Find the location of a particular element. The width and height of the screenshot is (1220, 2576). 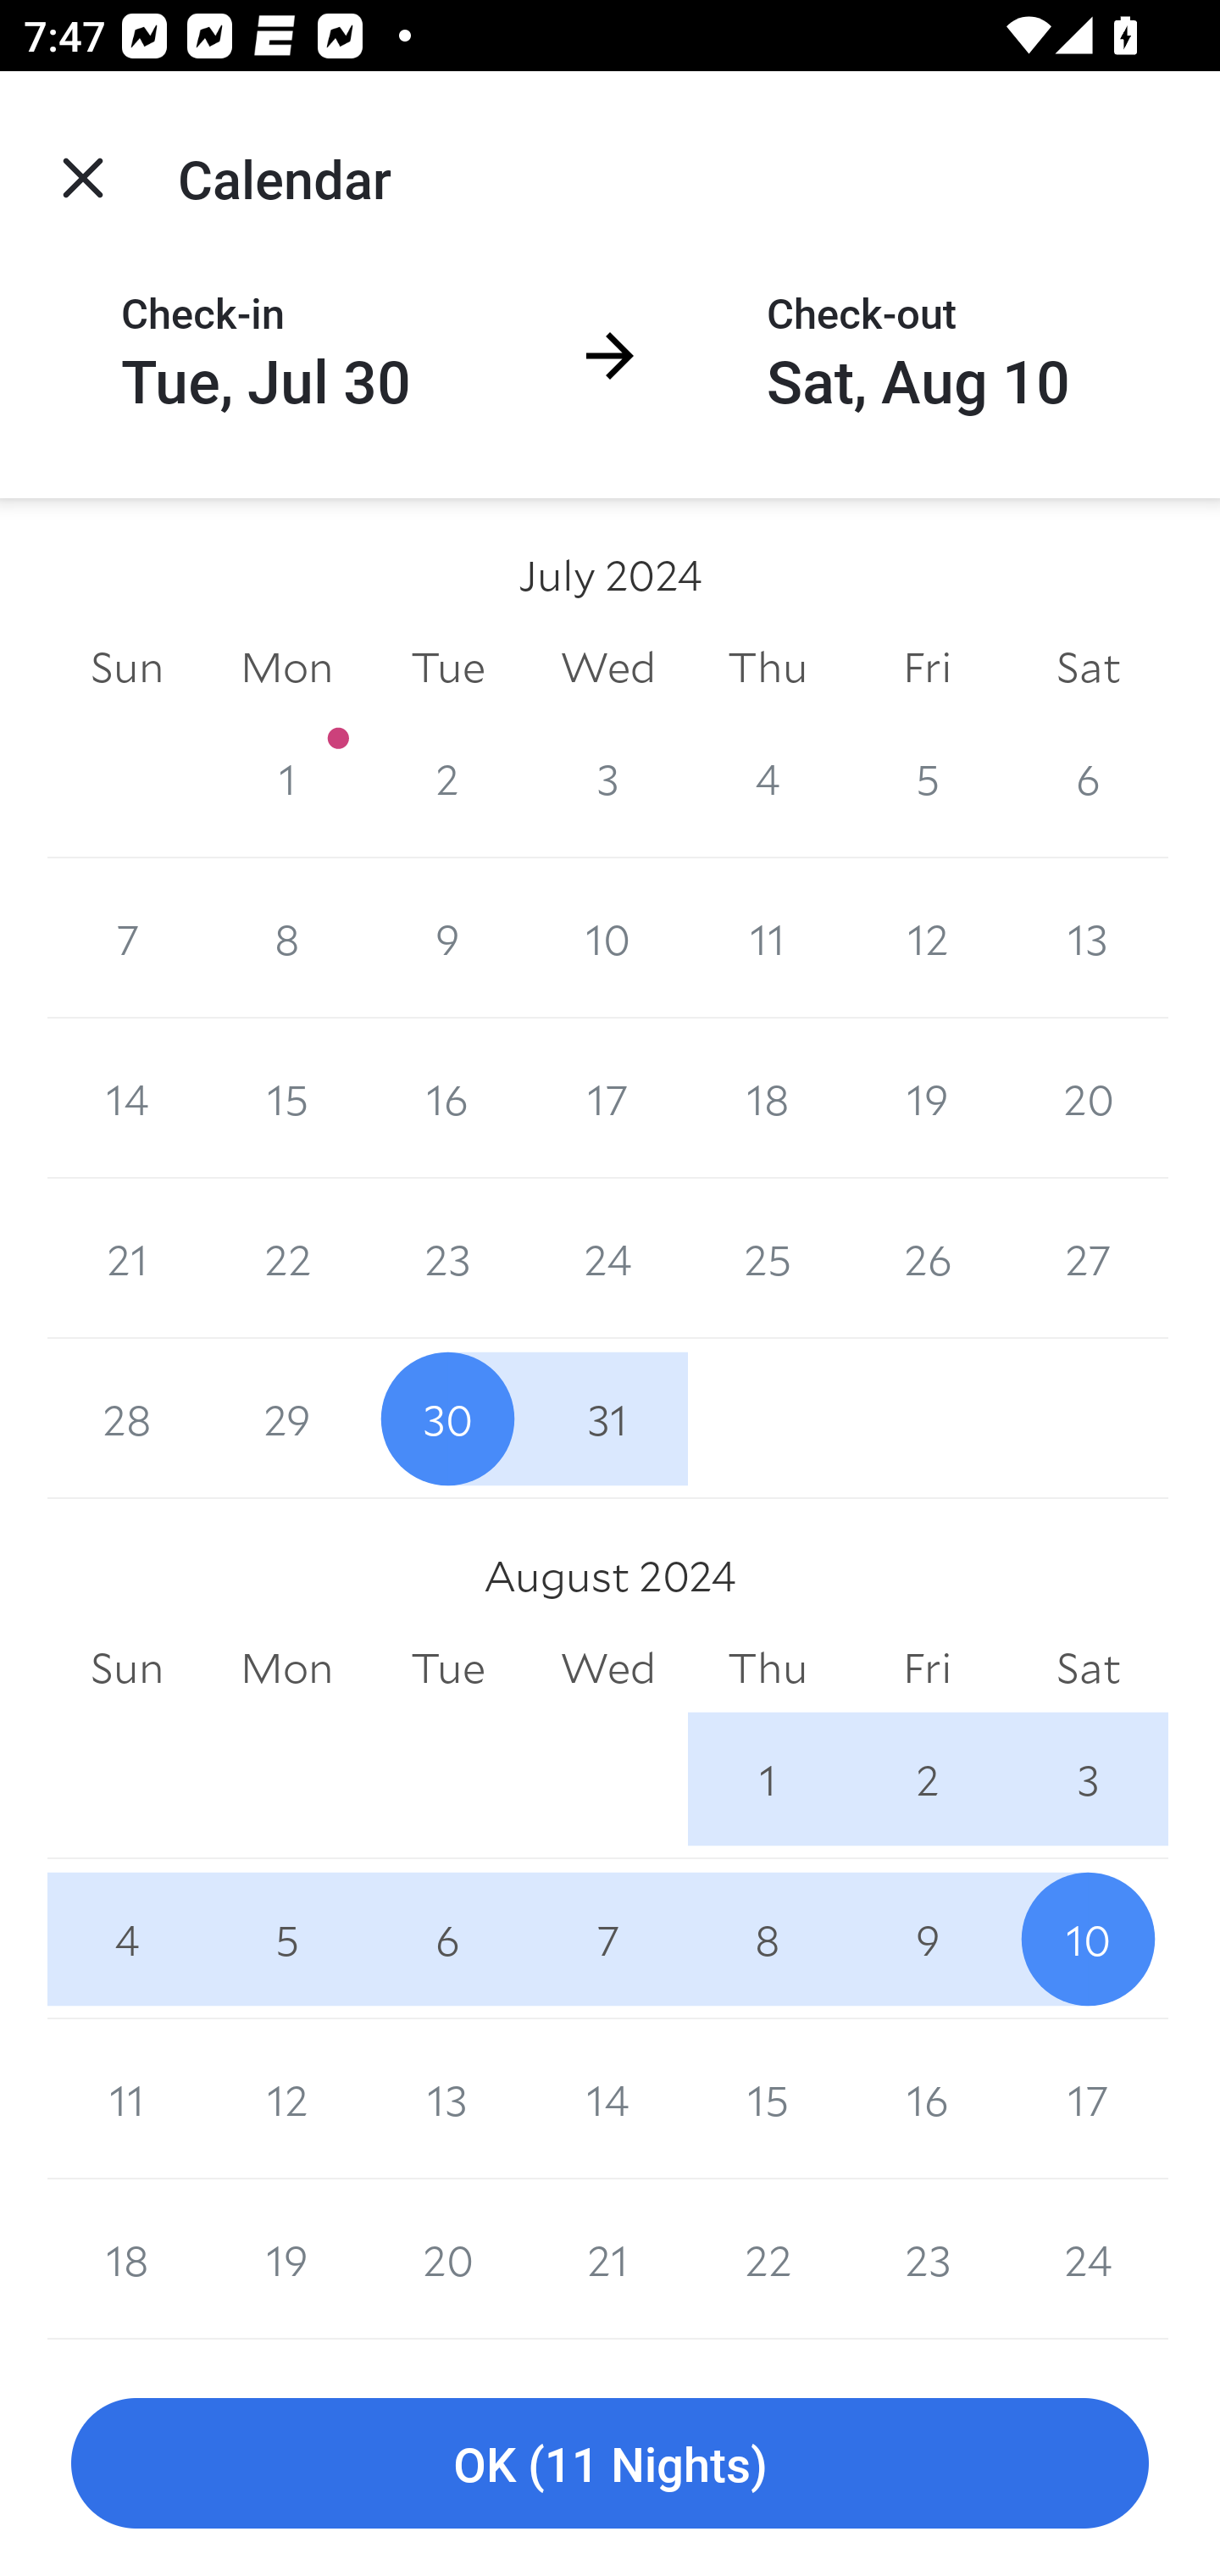

Sun is located at coordinates (127, 666).